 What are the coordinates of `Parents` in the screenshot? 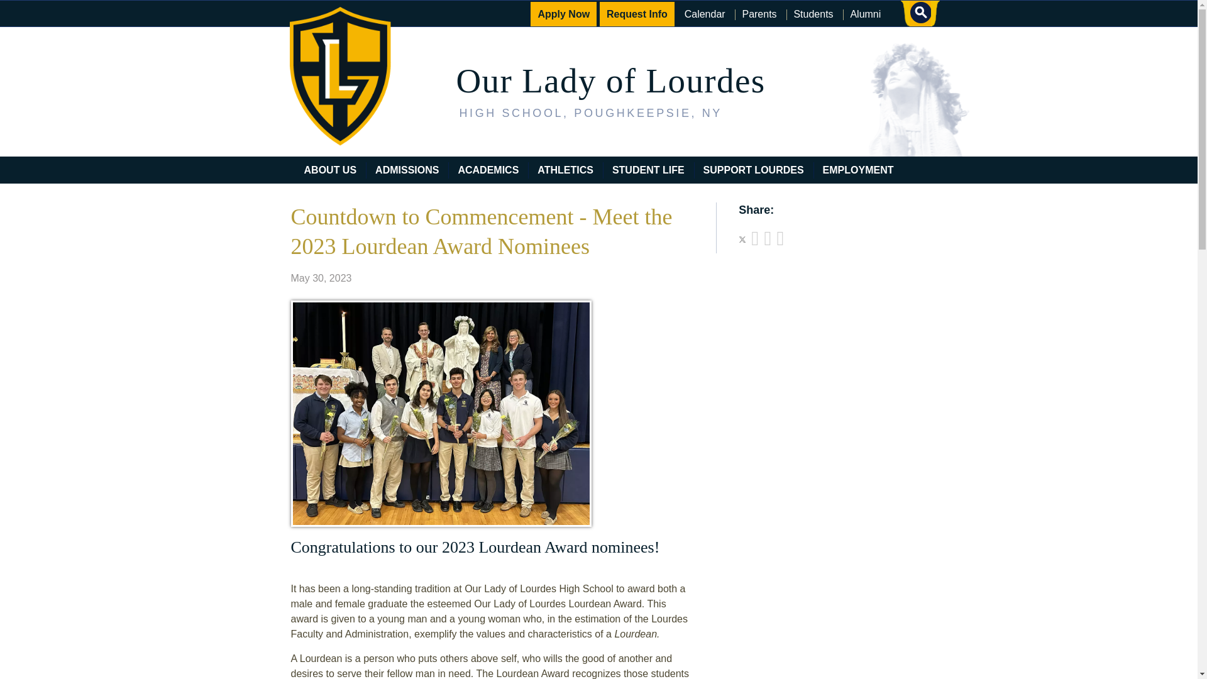 It's located at (759, 14).